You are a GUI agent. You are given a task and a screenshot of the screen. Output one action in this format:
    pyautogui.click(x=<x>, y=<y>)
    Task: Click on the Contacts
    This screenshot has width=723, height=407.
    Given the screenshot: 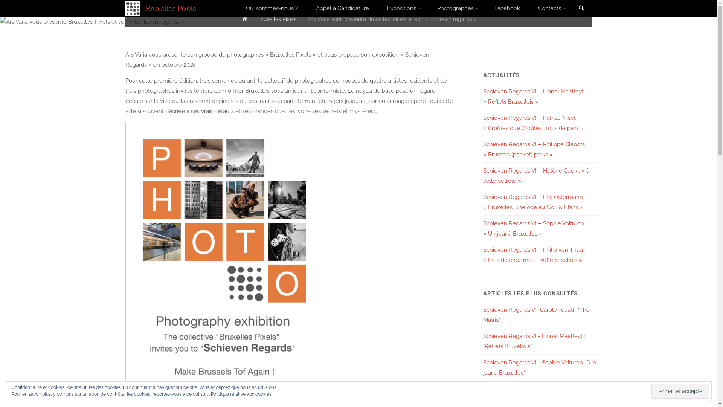 What is the action you would take?
    pyautogui.click(x=551, y=8)
    